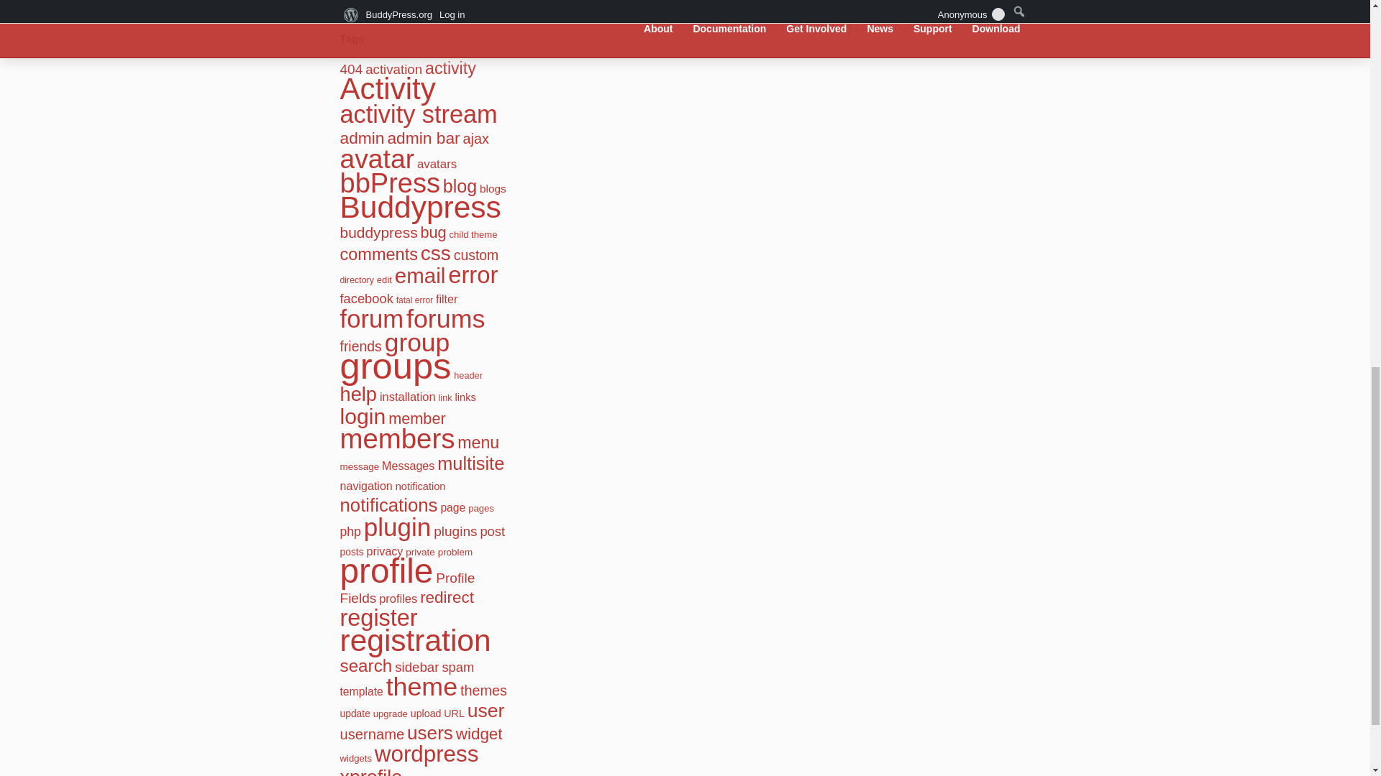  Describe the element at coordinates (419, 114) in the screenshot. I see `activity stream` at that location.